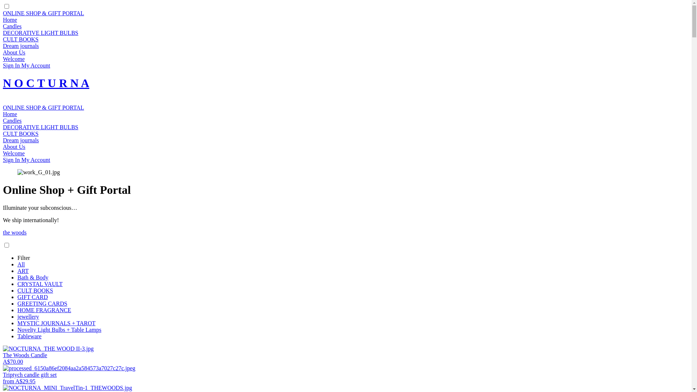  Describe the element at coordinates (27, 65) in the screenshot. I see `Sign In My Account` at that location.